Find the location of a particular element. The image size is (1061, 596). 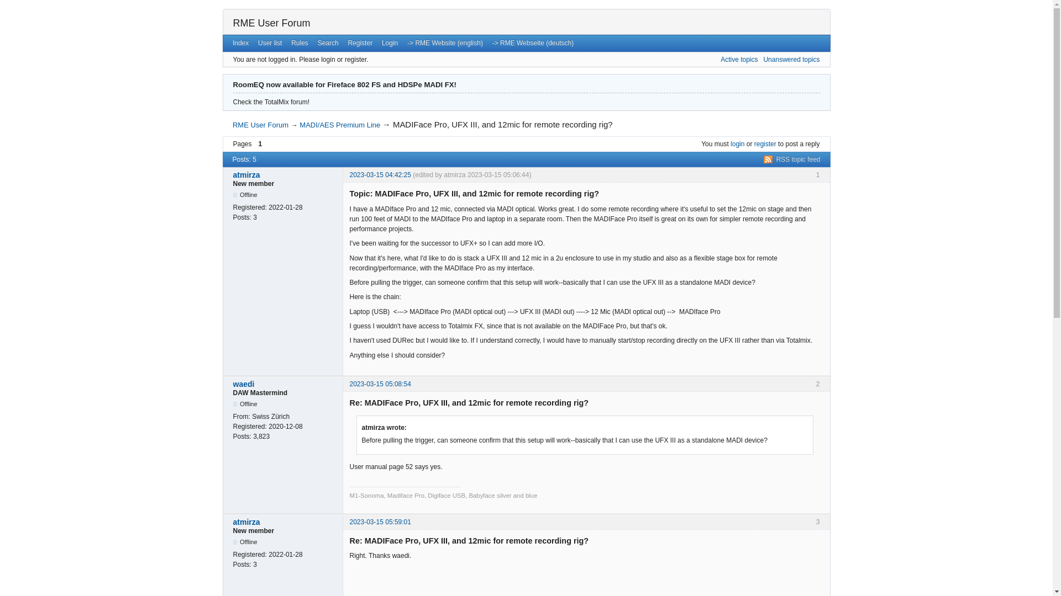

waedi is located at coordinates (285, 384).